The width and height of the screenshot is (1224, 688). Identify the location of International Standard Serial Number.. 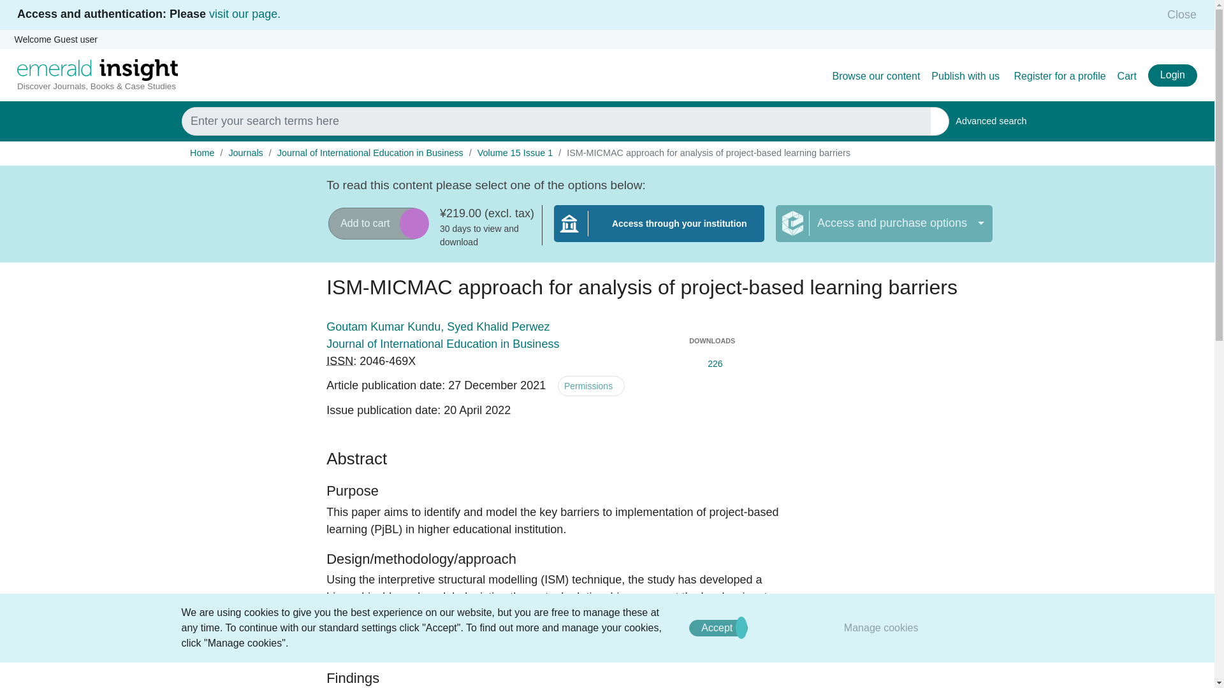
(340, 361).